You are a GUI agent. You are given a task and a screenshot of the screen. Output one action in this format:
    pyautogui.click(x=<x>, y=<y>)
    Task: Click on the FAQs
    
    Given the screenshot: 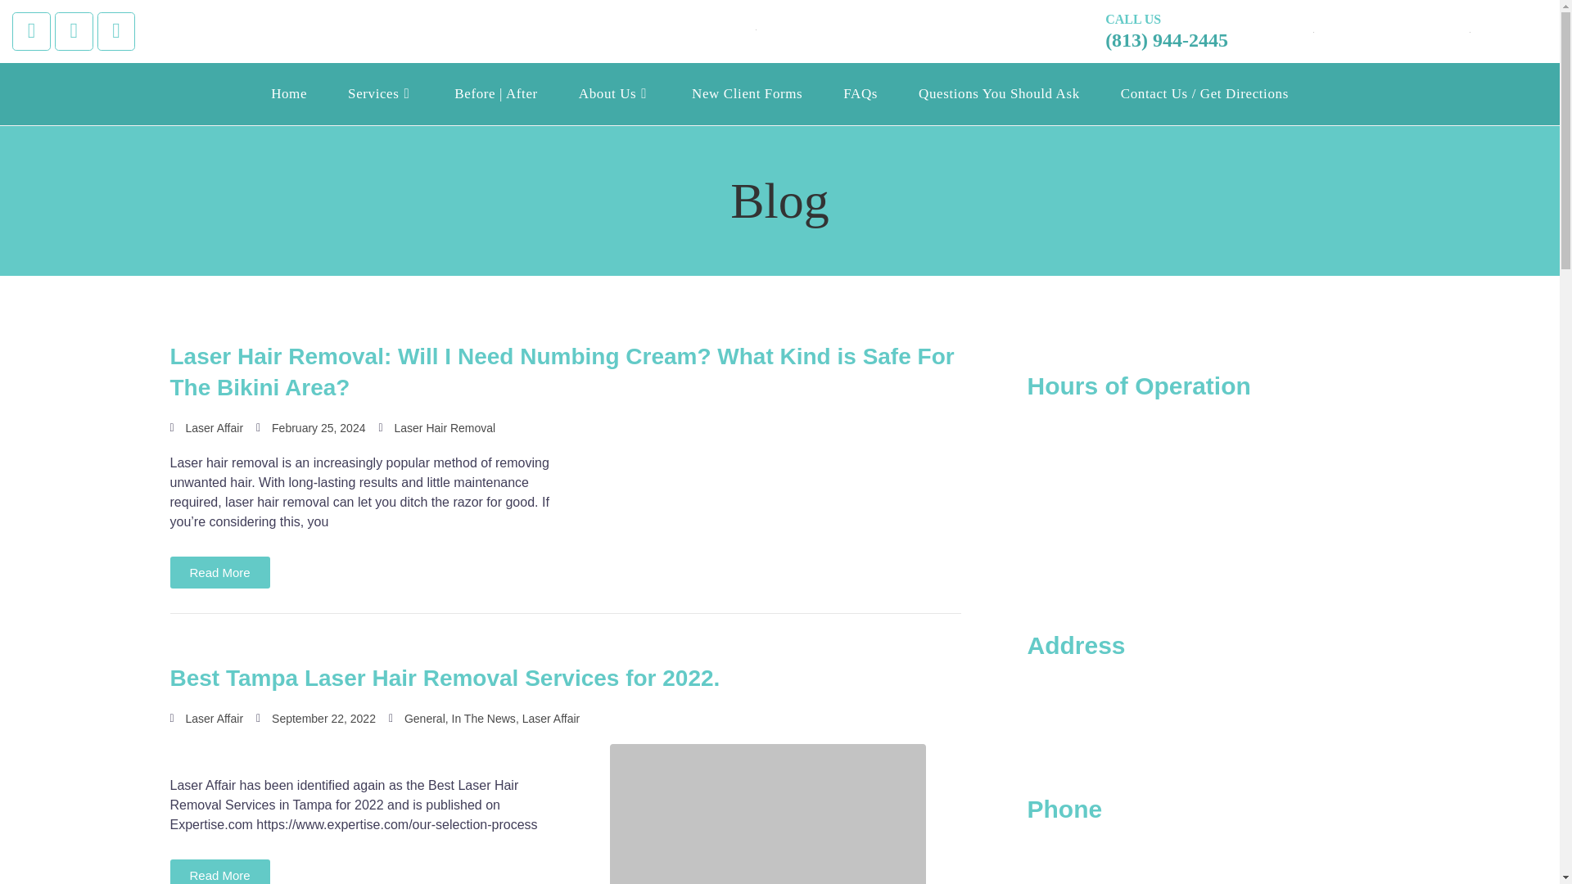 What is the action you would take?
    pyautogui.click(x=860, y=93)
    